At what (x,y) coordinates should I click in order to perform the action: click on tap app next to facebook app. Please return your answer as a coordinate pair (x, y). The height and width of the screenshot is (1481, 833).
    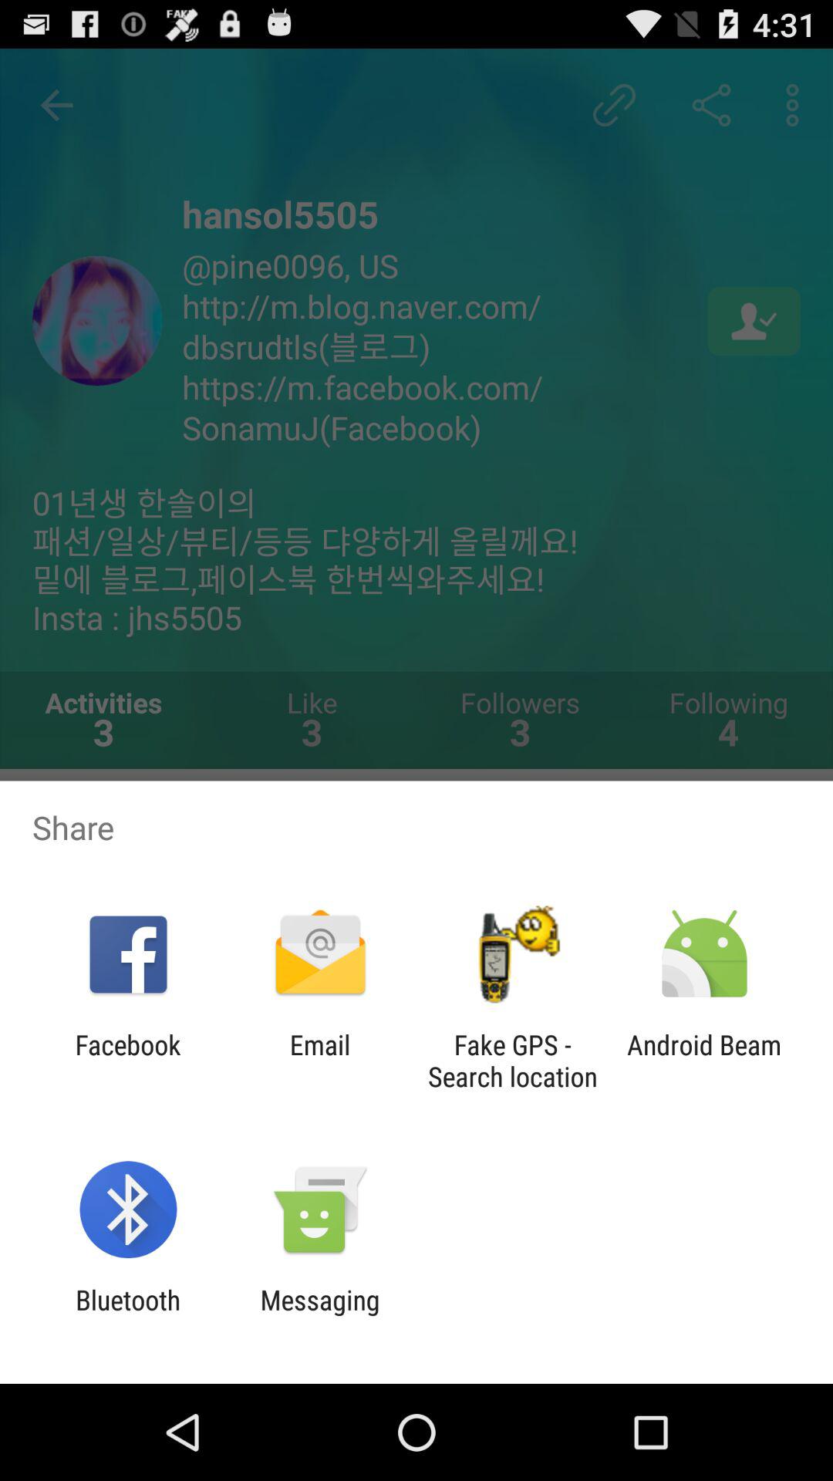
    Looking at the image, I should click on (319, 1061).